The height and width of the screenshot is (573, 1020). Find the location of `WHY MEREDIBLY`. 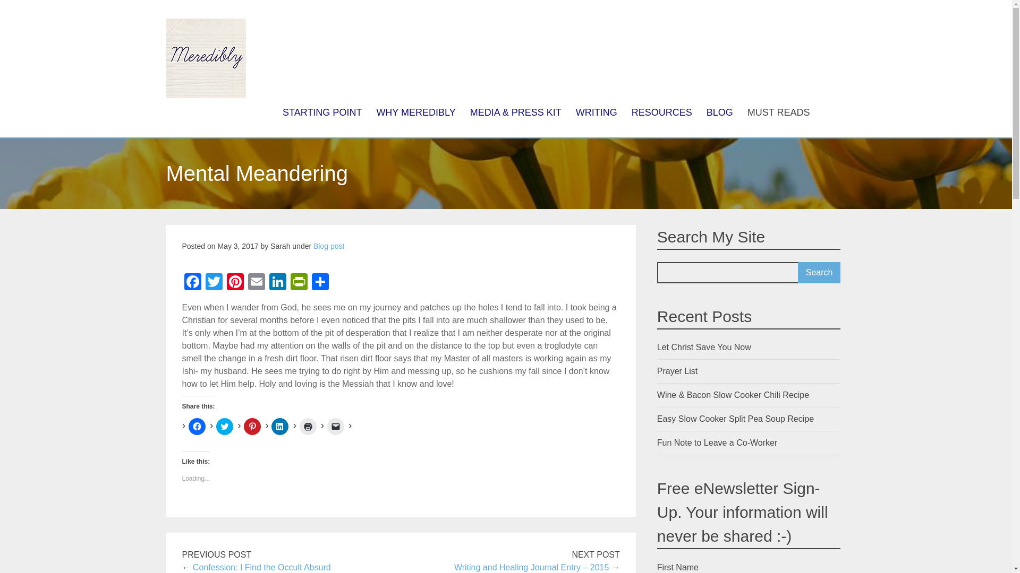

WHY MEREDIBLY is located at coordinates (416, 112).